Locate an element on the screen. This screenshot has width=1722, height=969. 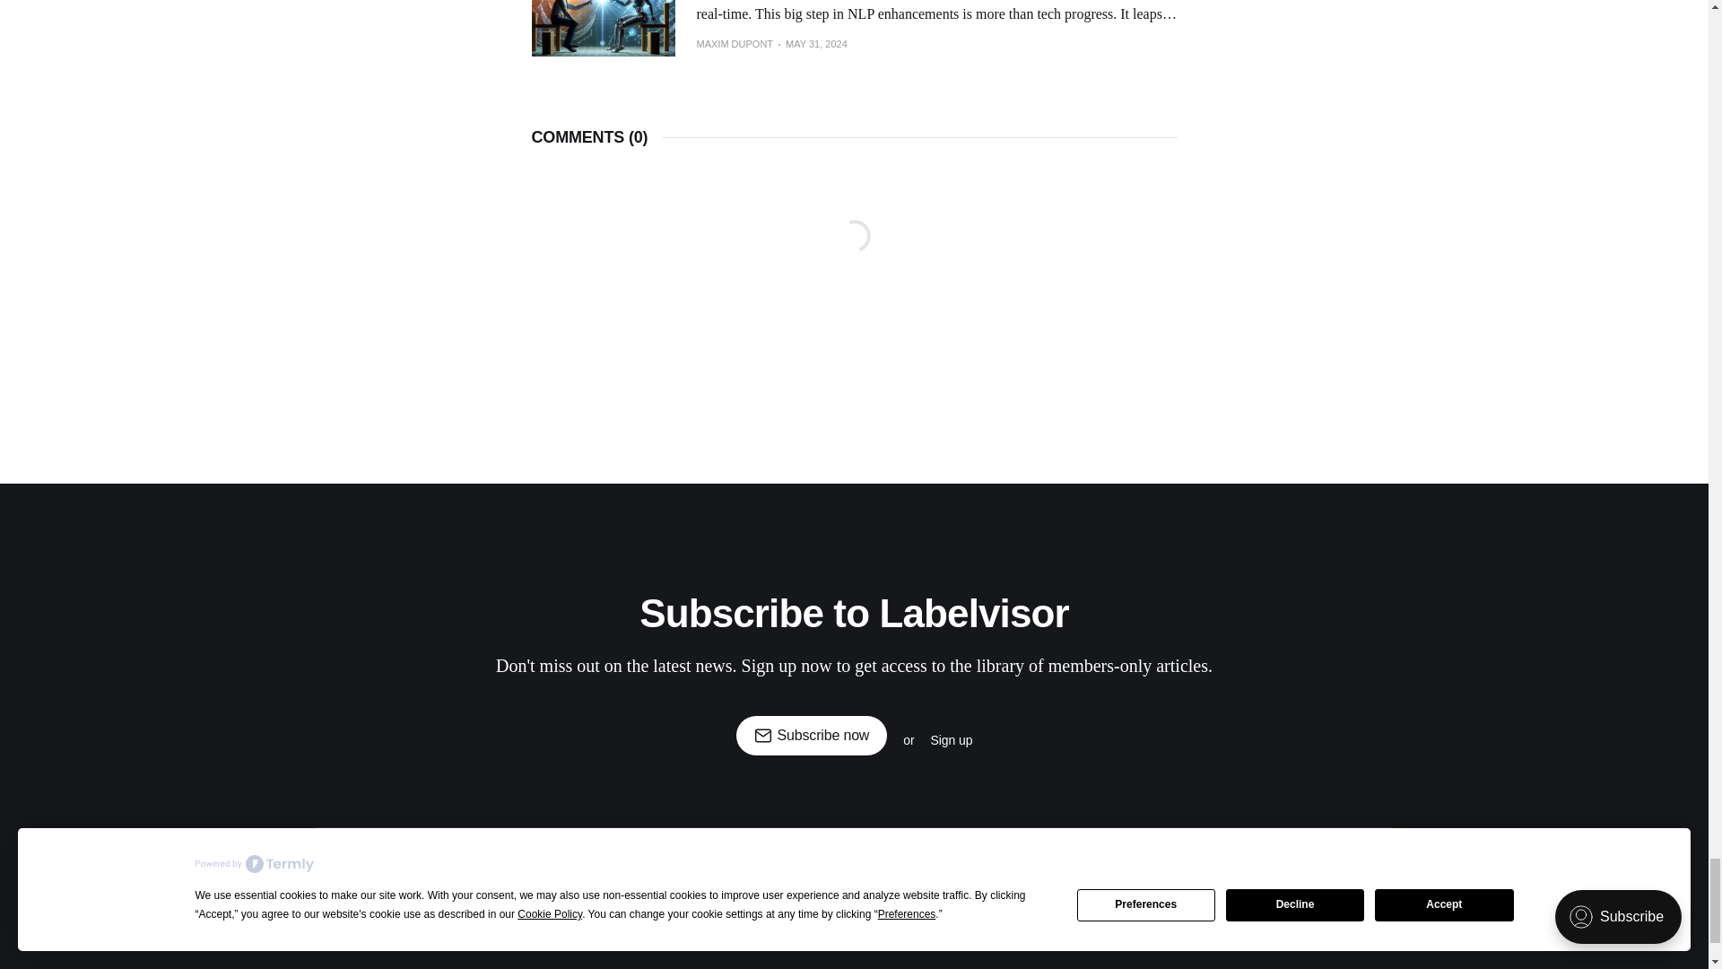
Advertise is located at coordinates (1170, 852).